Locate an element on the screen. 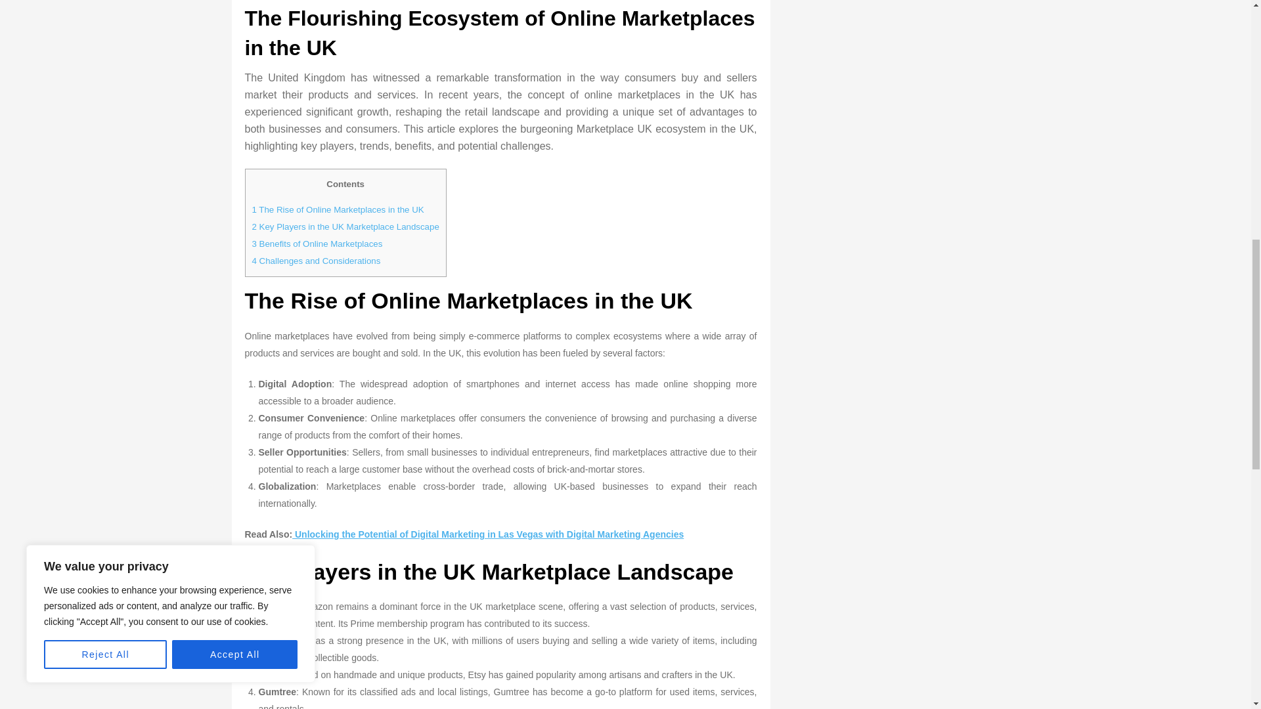 This screenshot has height=709, width=1261. 3 Benefits of Online Marketplaces is located at coordinates (318, 244).